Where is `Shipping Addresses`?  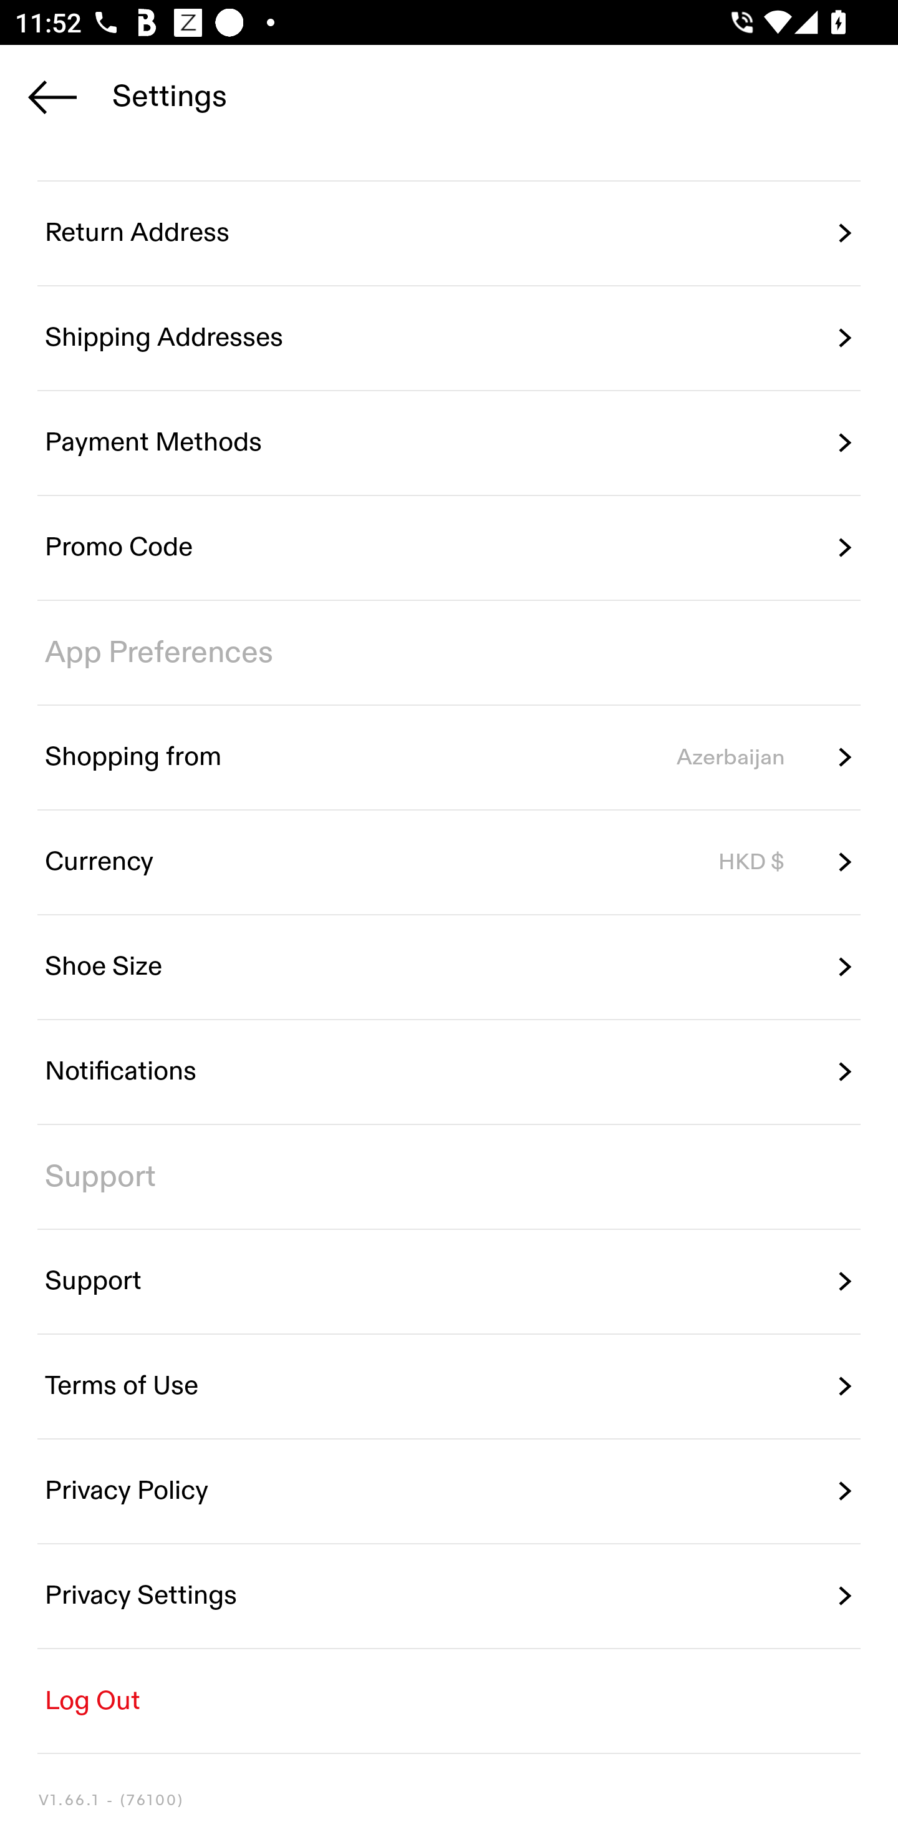
Shipping Addresses is located at coordinates (449, 338).